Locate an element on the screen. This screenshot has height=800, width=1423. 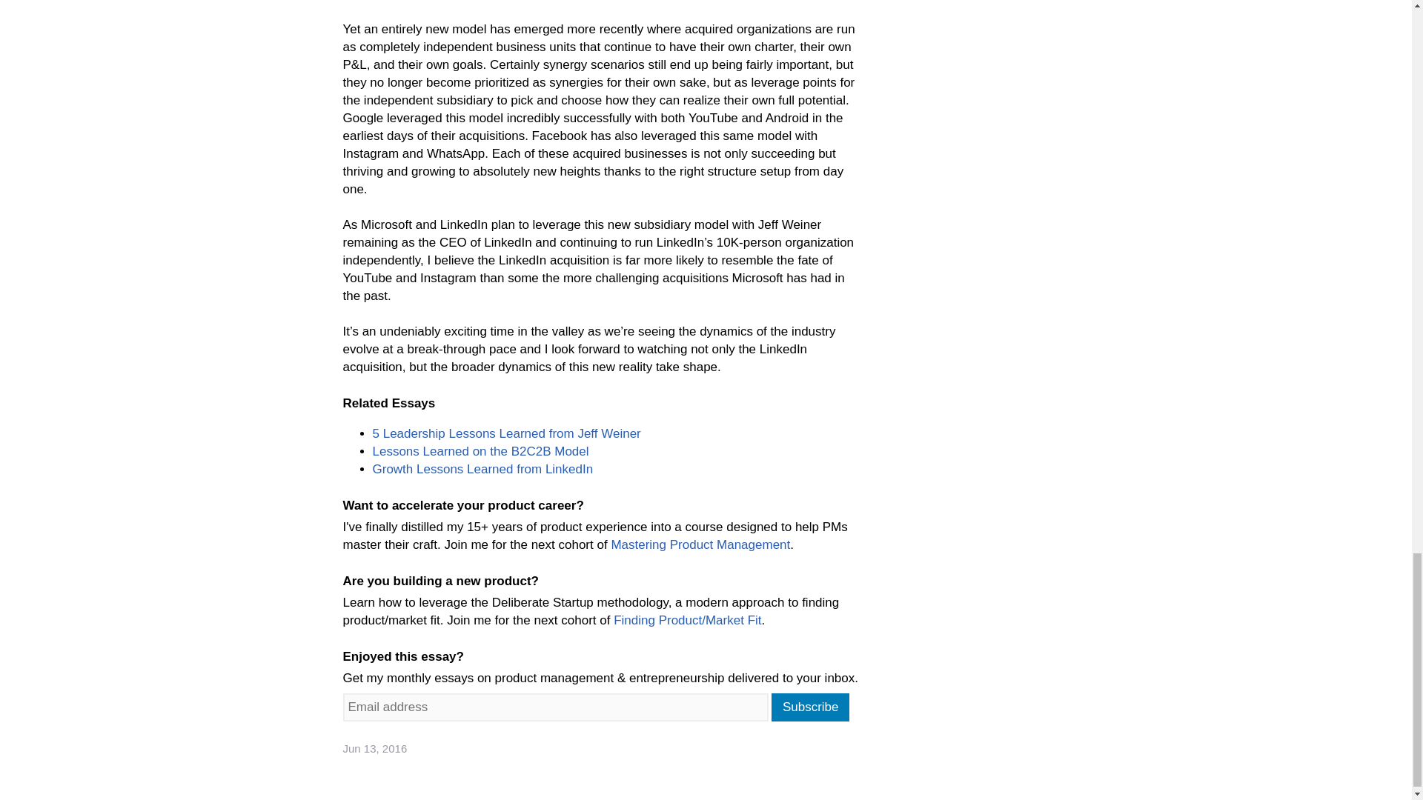
5 Leadership Lessons Learned from Jeff Weiner is located at coordinates (505, 433).